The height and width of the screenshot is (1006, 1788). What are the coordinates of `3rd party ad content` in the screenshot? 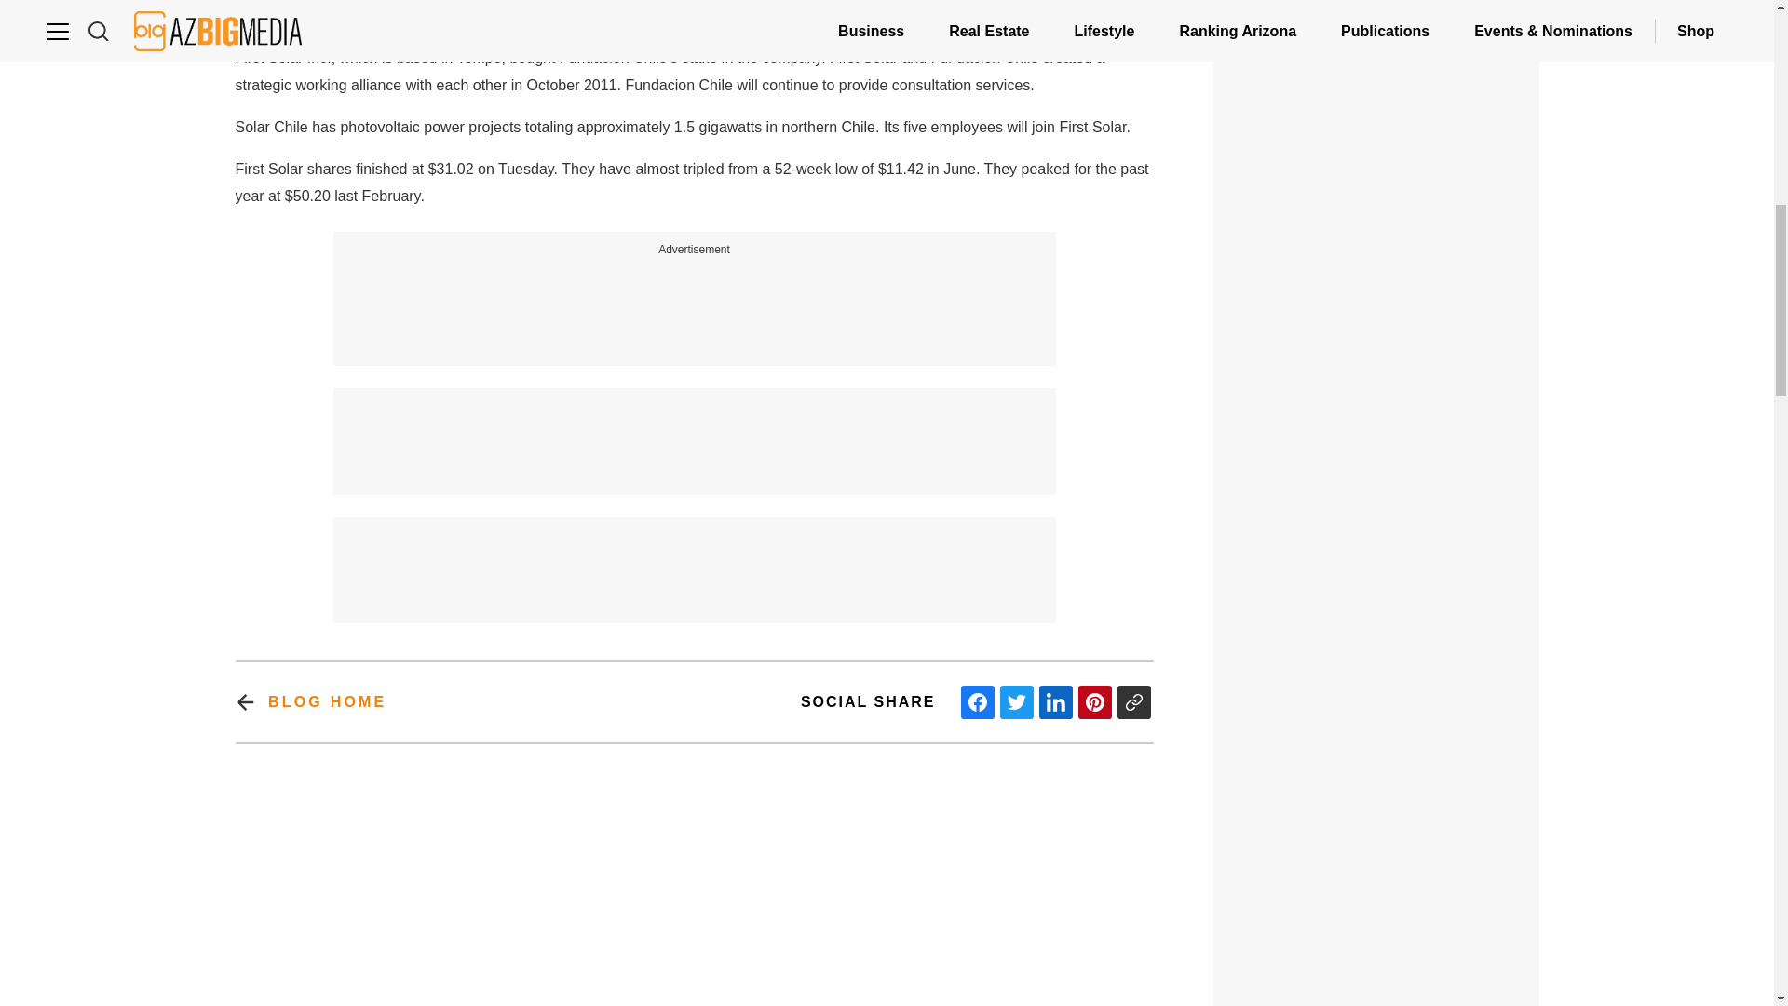 It's located at (1376, 887).